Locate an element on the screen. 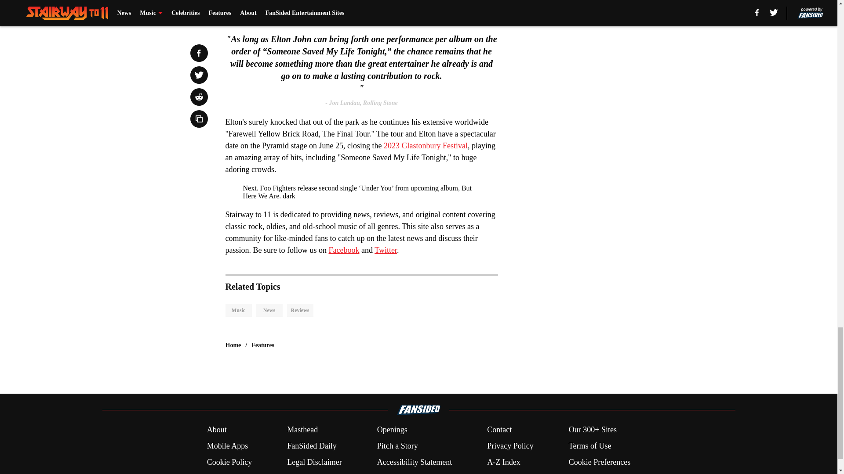 This screenshot has width=844, height=474. News is located at coordinates (269, 310).